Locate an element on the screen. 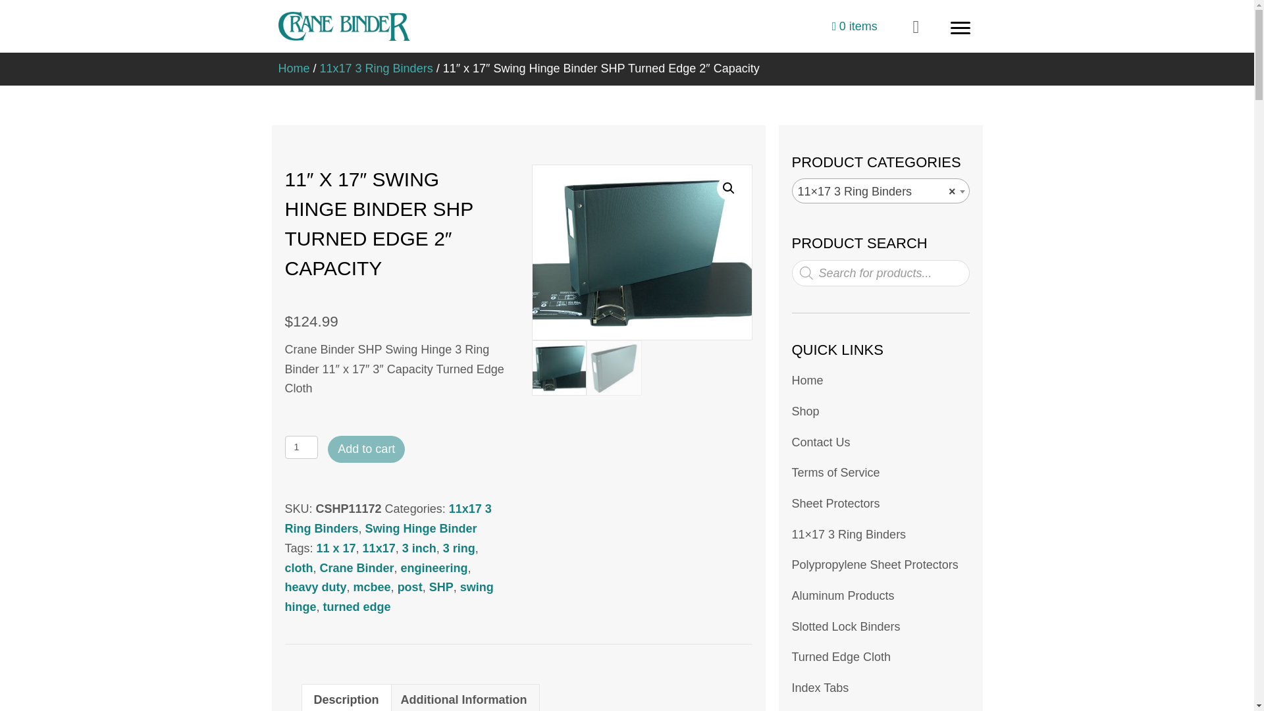 Image resolution: width=1264 pixels, height=711 pixels. Add to cart is located at coordinates (366, 450).